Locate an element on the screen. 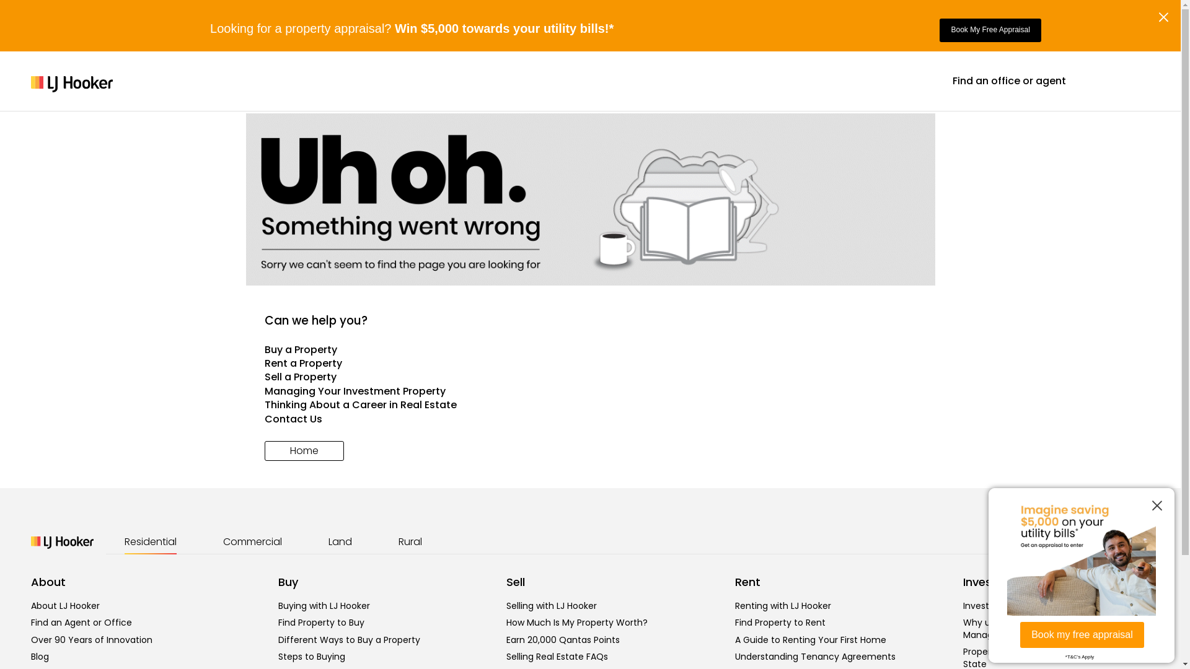 This screenshot has width=1190, height=669. Steps to Buying is located at coordinates (312, 657).